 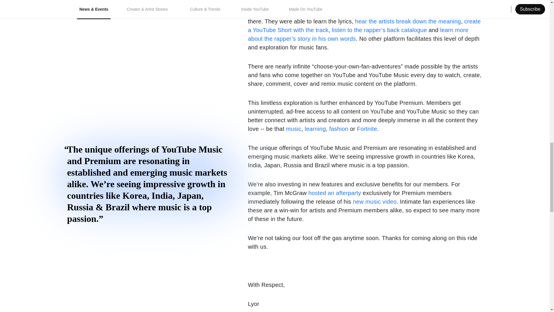 I want to click on music, so click(x=293, y=129).